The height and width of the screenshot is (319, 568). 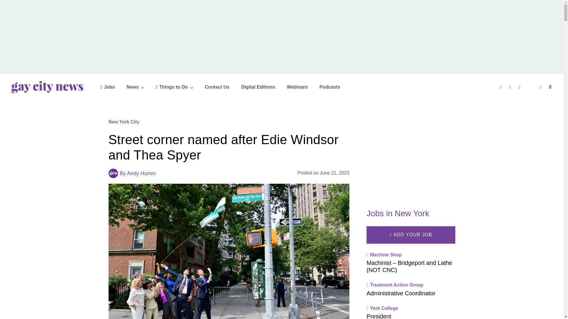 I want to click on Podcasts, so click(x=330, y=87).